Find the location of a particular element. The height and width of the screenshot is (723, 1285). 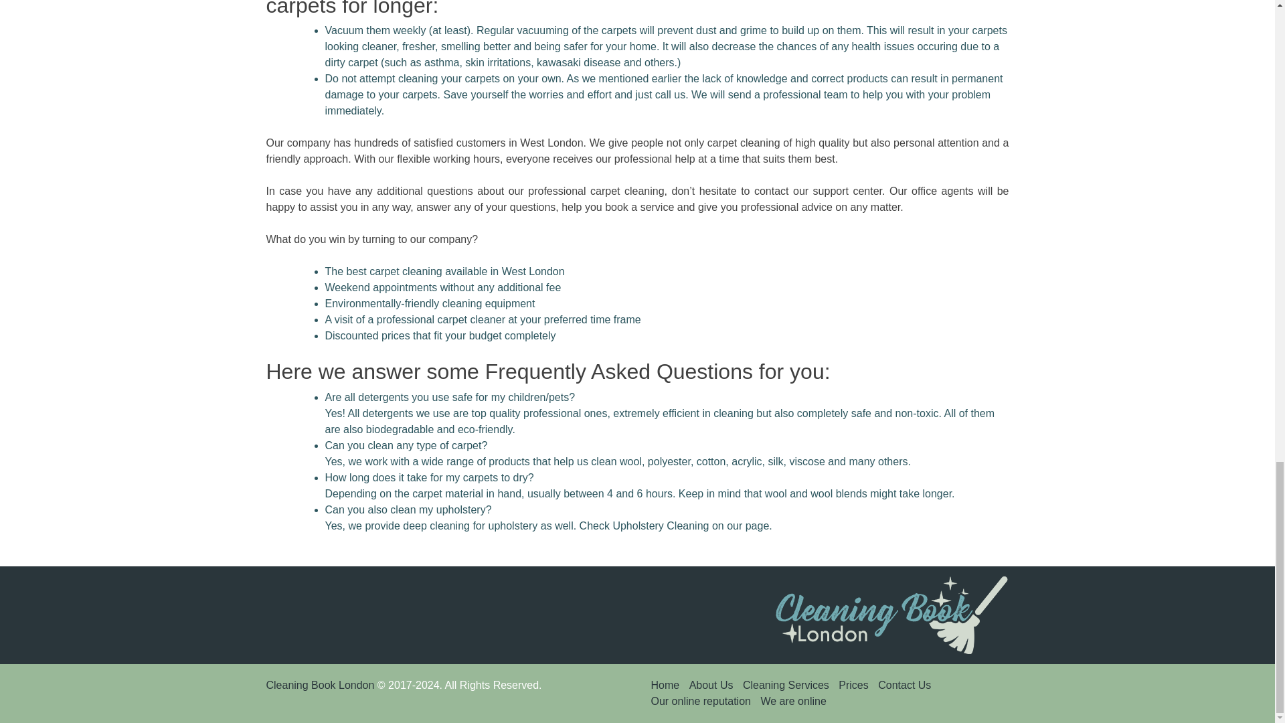

Contact Us is located at coordinates (904, 686).